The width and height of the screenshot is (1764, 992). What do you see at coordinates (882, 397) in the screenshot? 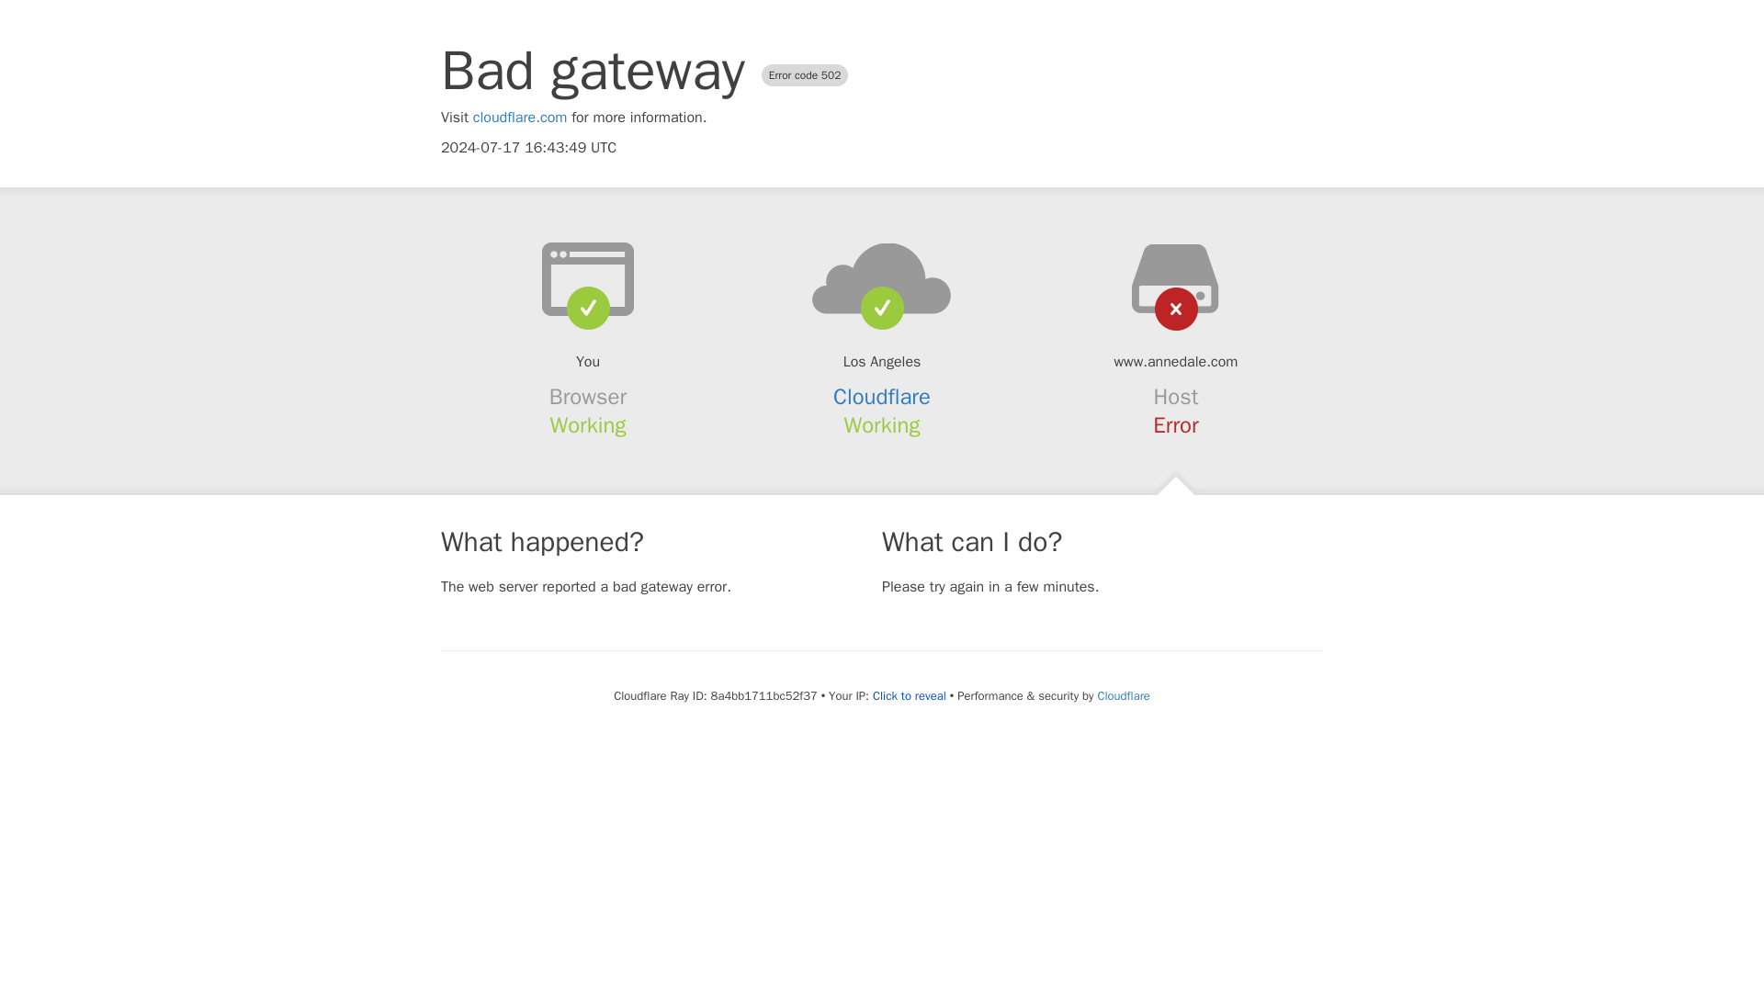
I see `Cloudflare` at bounding box center [882, 397].